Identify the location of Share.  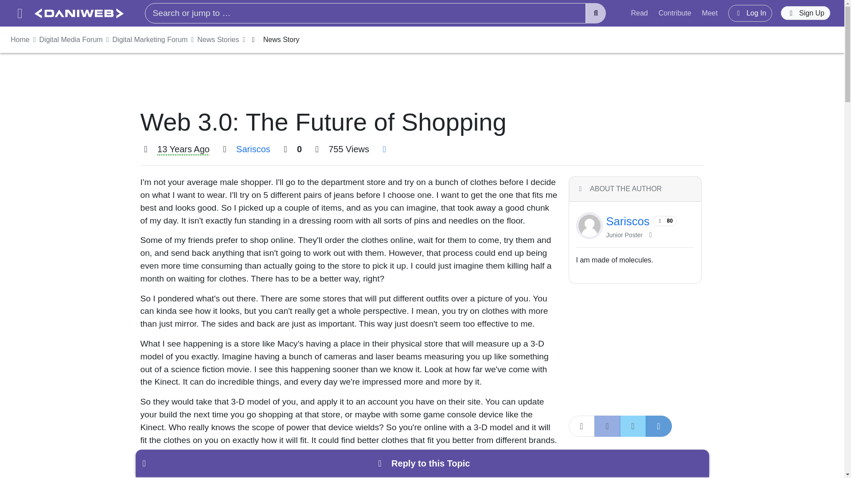
(581, 426).